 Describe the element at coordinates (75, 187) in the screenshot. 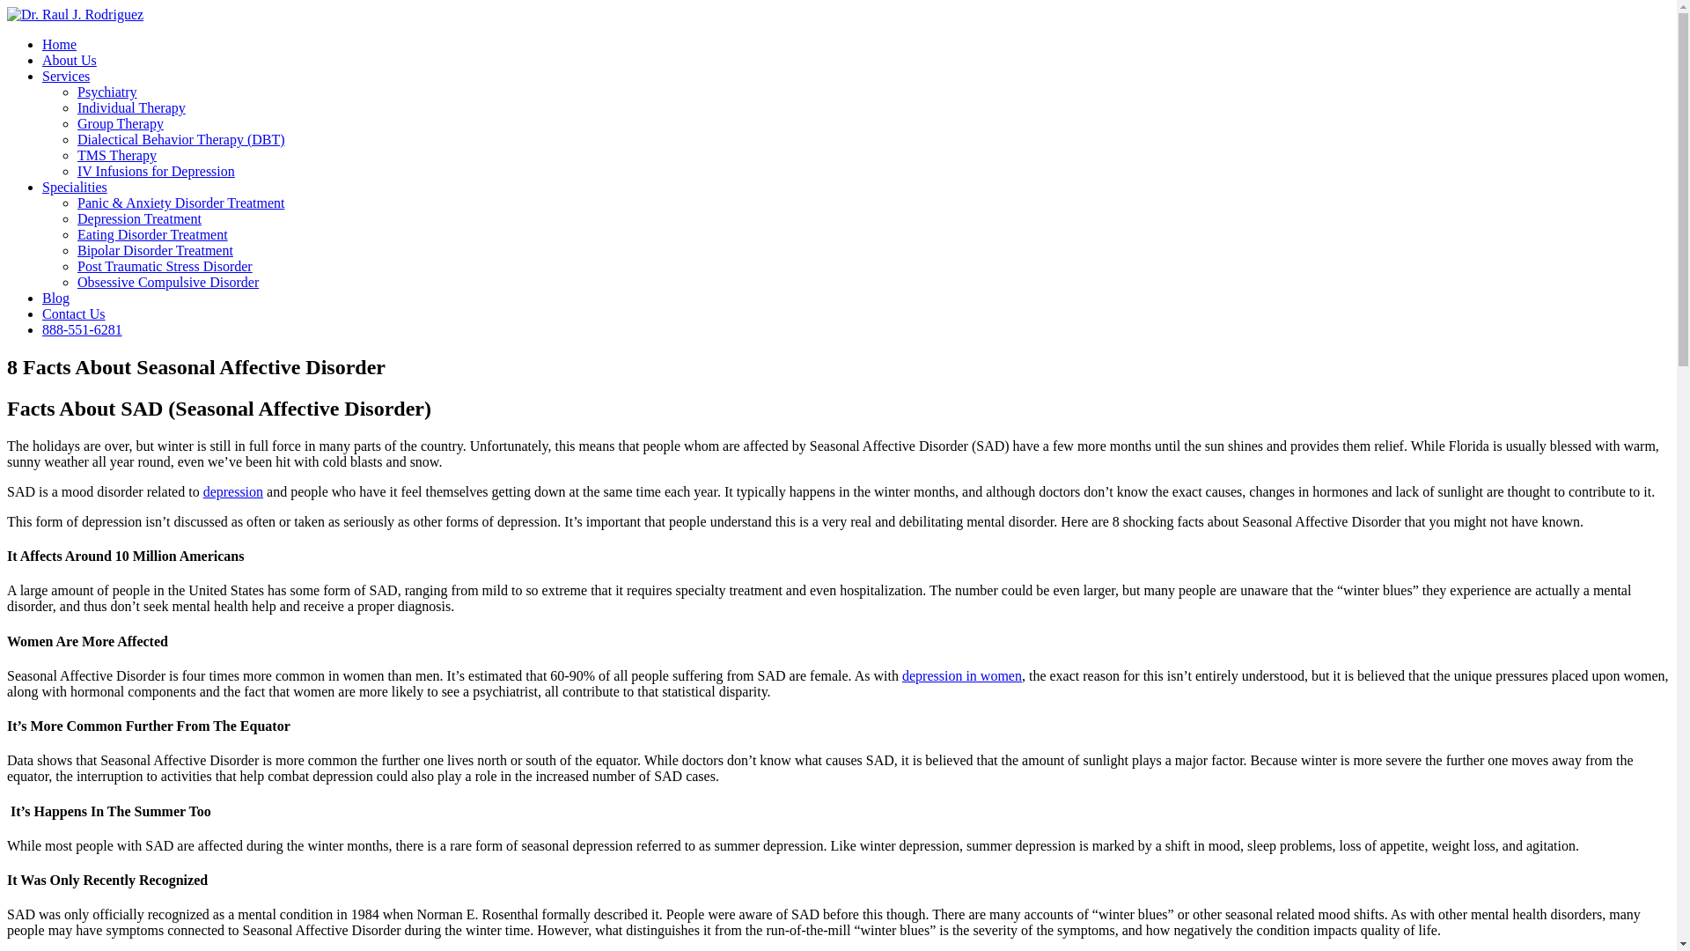

I see `Specialities` at that location.